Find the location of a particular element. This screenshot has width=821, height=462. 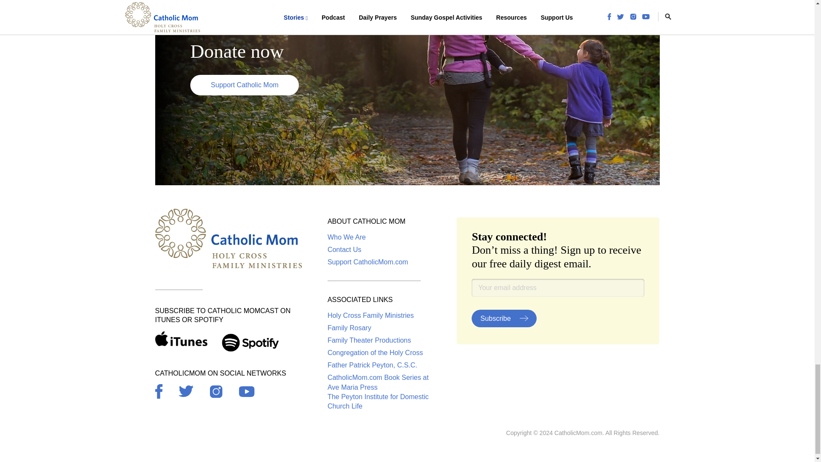

Subscribe is located at coordinates (504, 318).